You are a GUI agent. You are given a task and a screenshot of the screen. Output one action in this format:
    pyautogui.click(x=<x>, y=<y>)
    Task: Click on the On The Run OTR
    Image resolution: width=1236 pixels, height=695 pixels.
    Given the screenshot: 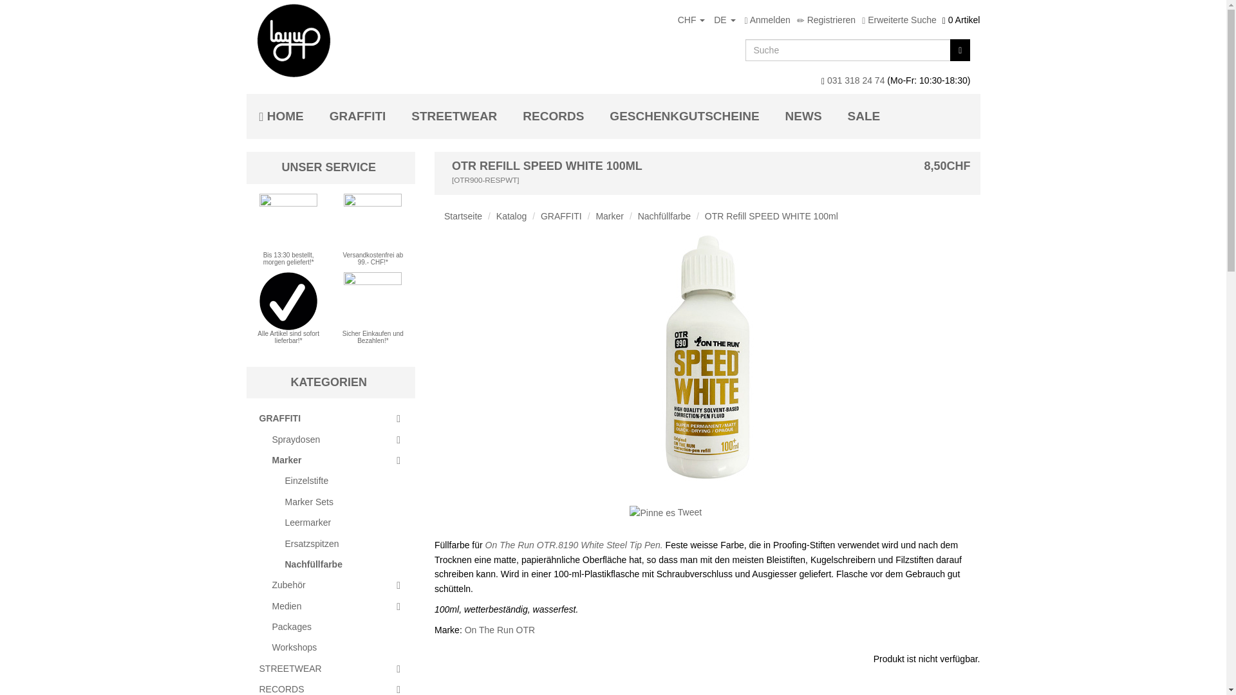 What is the action you would take?
    pyautogui.click(x=500, y=629)
    